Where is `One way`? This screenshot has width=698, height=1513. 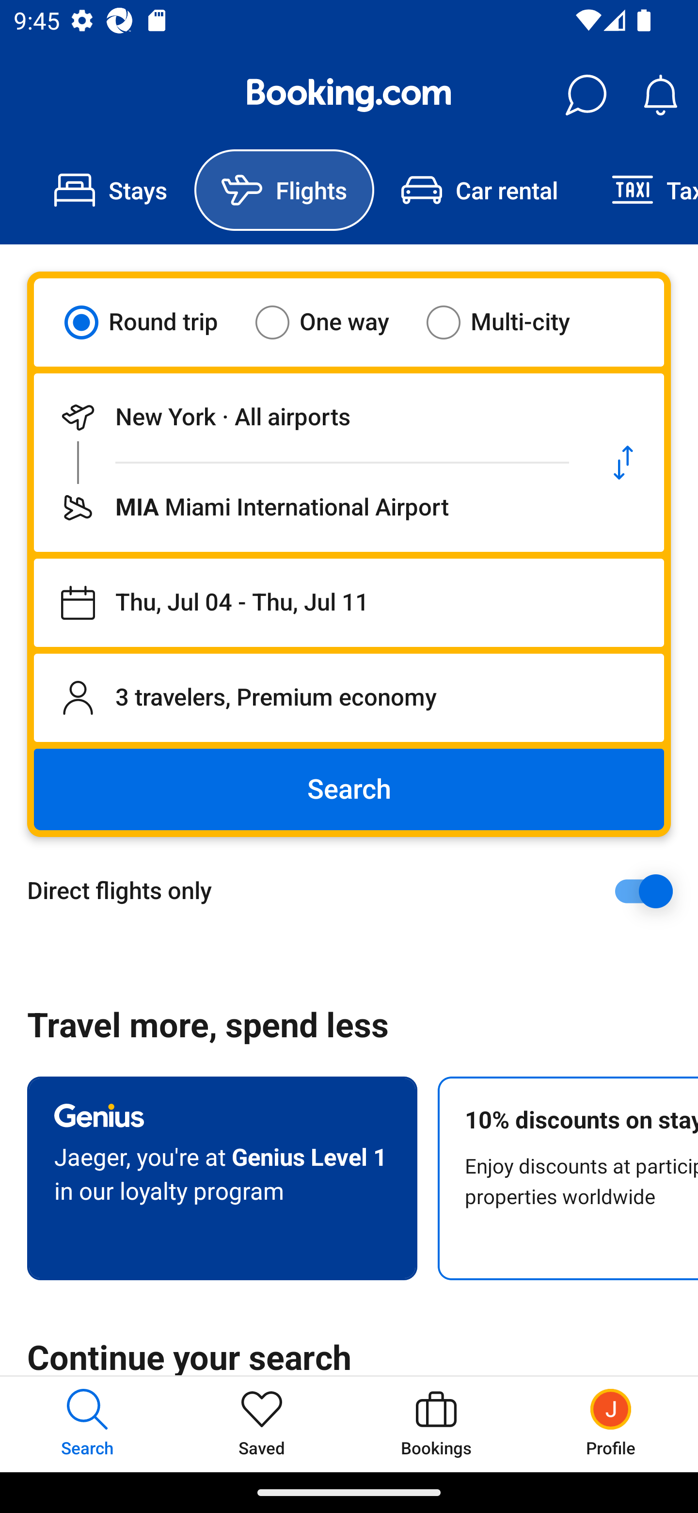 One way is located at coordinates (334, 322).